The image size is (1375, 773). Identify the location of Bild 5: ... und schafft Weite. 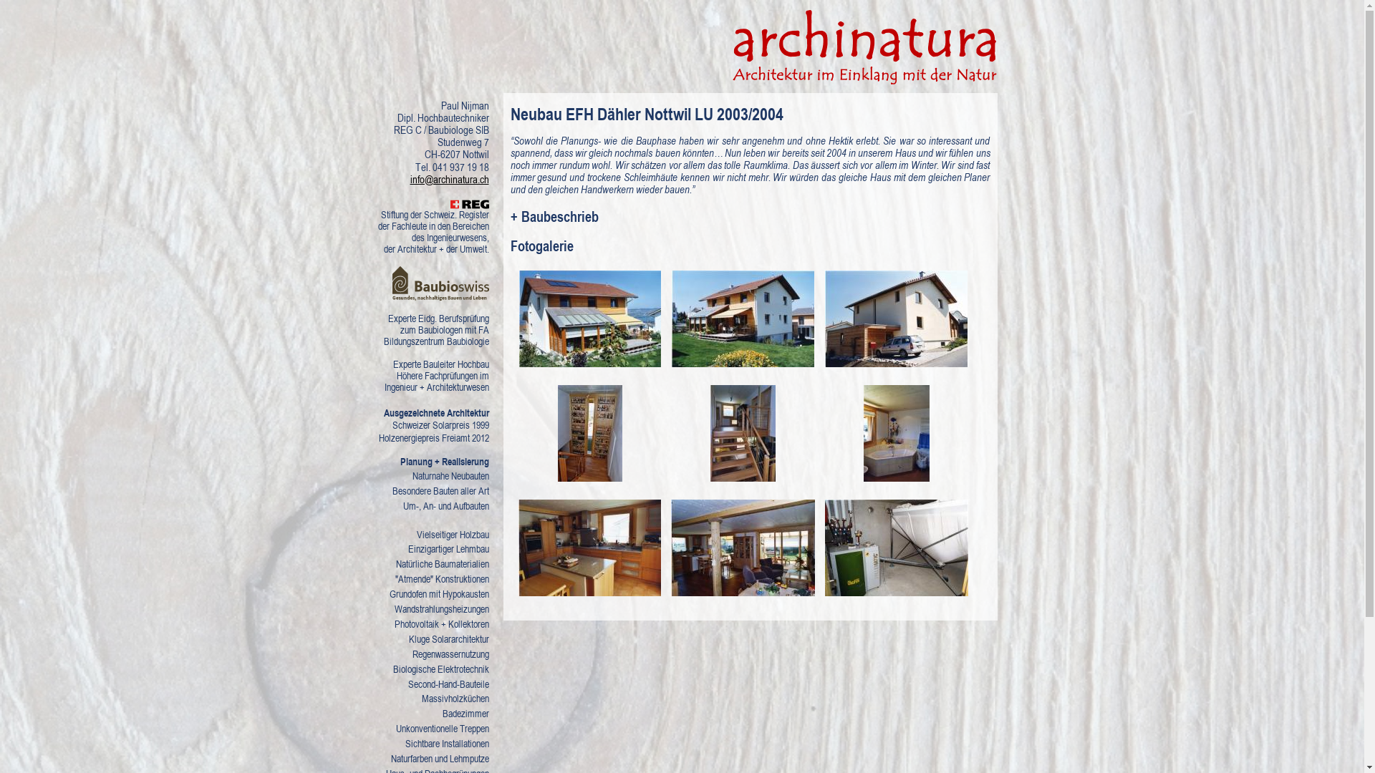
(743, 434).